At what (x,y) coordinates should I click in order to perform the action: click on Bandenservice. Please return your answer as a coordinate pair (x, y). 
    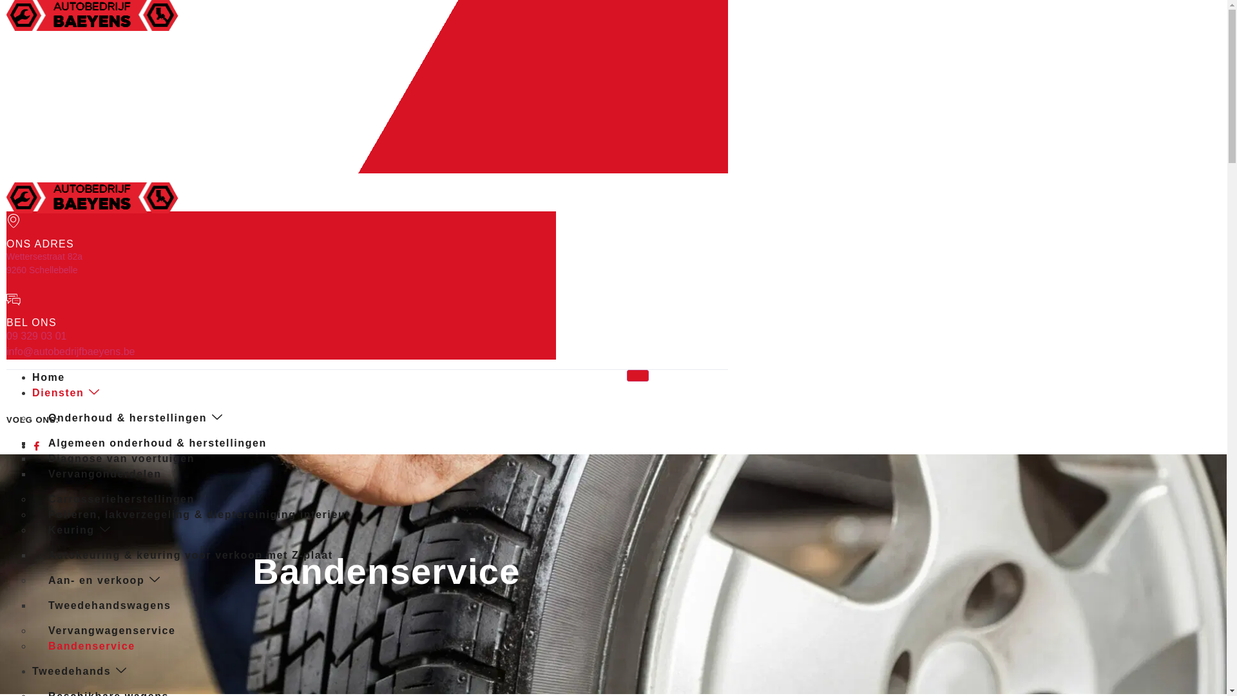
    Looking at the image, I should click on (91, 646).